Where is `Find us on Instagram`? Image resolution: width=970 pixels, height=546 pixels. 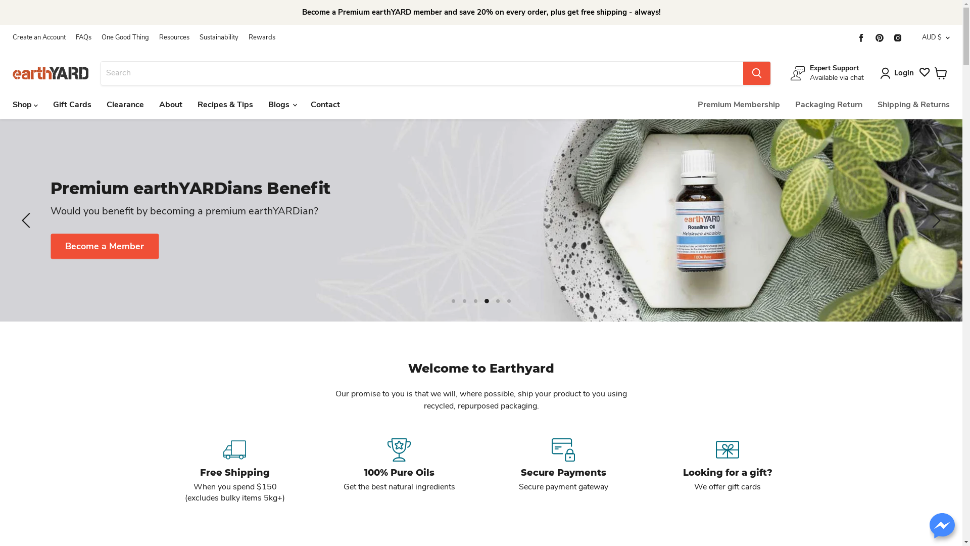 Find us on Instagram is located at coordinates (898, 37).